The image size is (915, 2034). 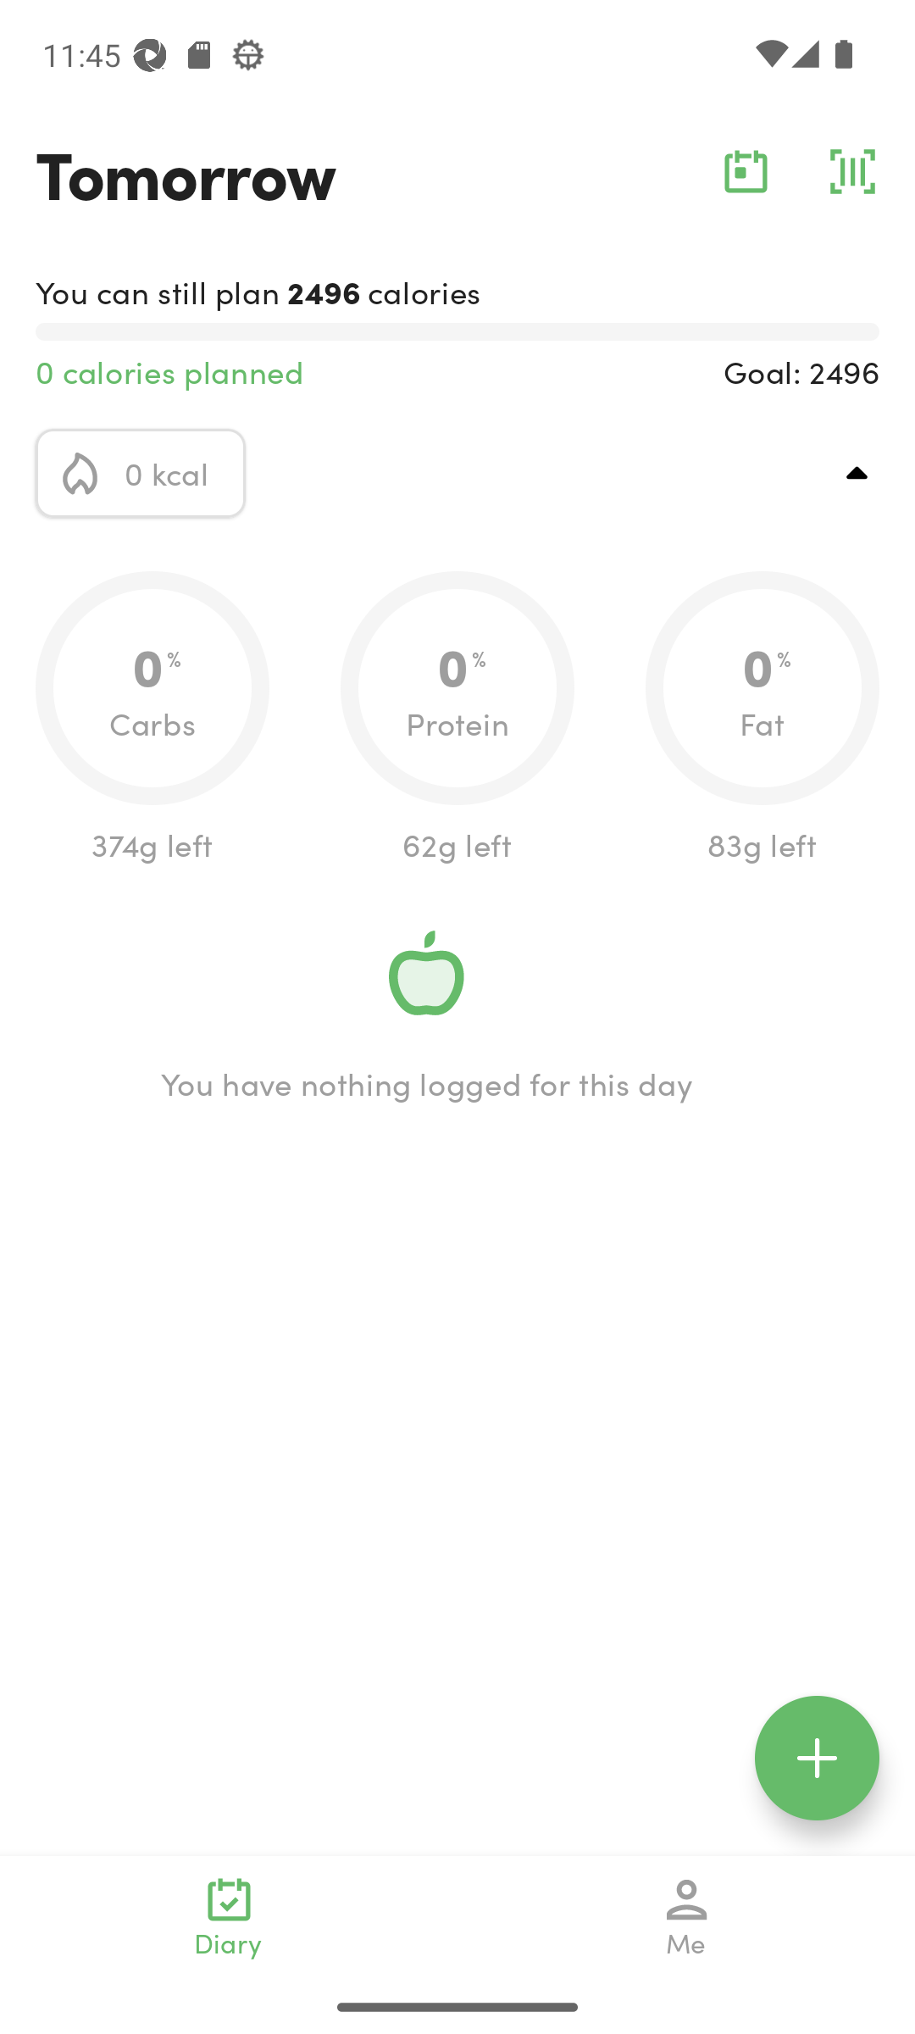 What do you see at coordinates (746, 171) in the screenshot?
I see `calendar_action` at bounding box center [746, 171].